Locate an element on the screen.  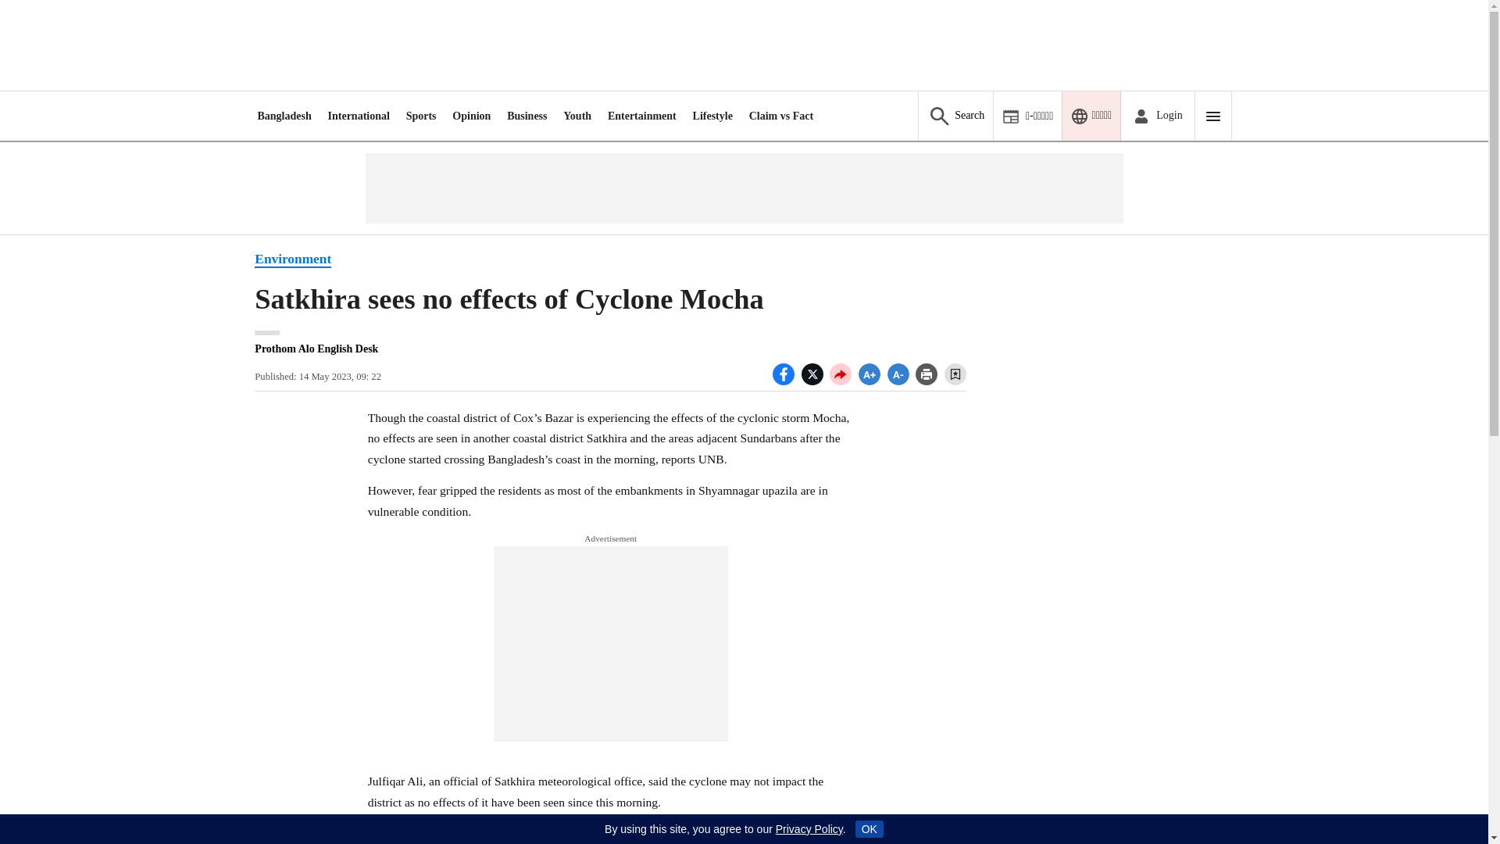
Bangladesh is located at coordinates (283, 116).